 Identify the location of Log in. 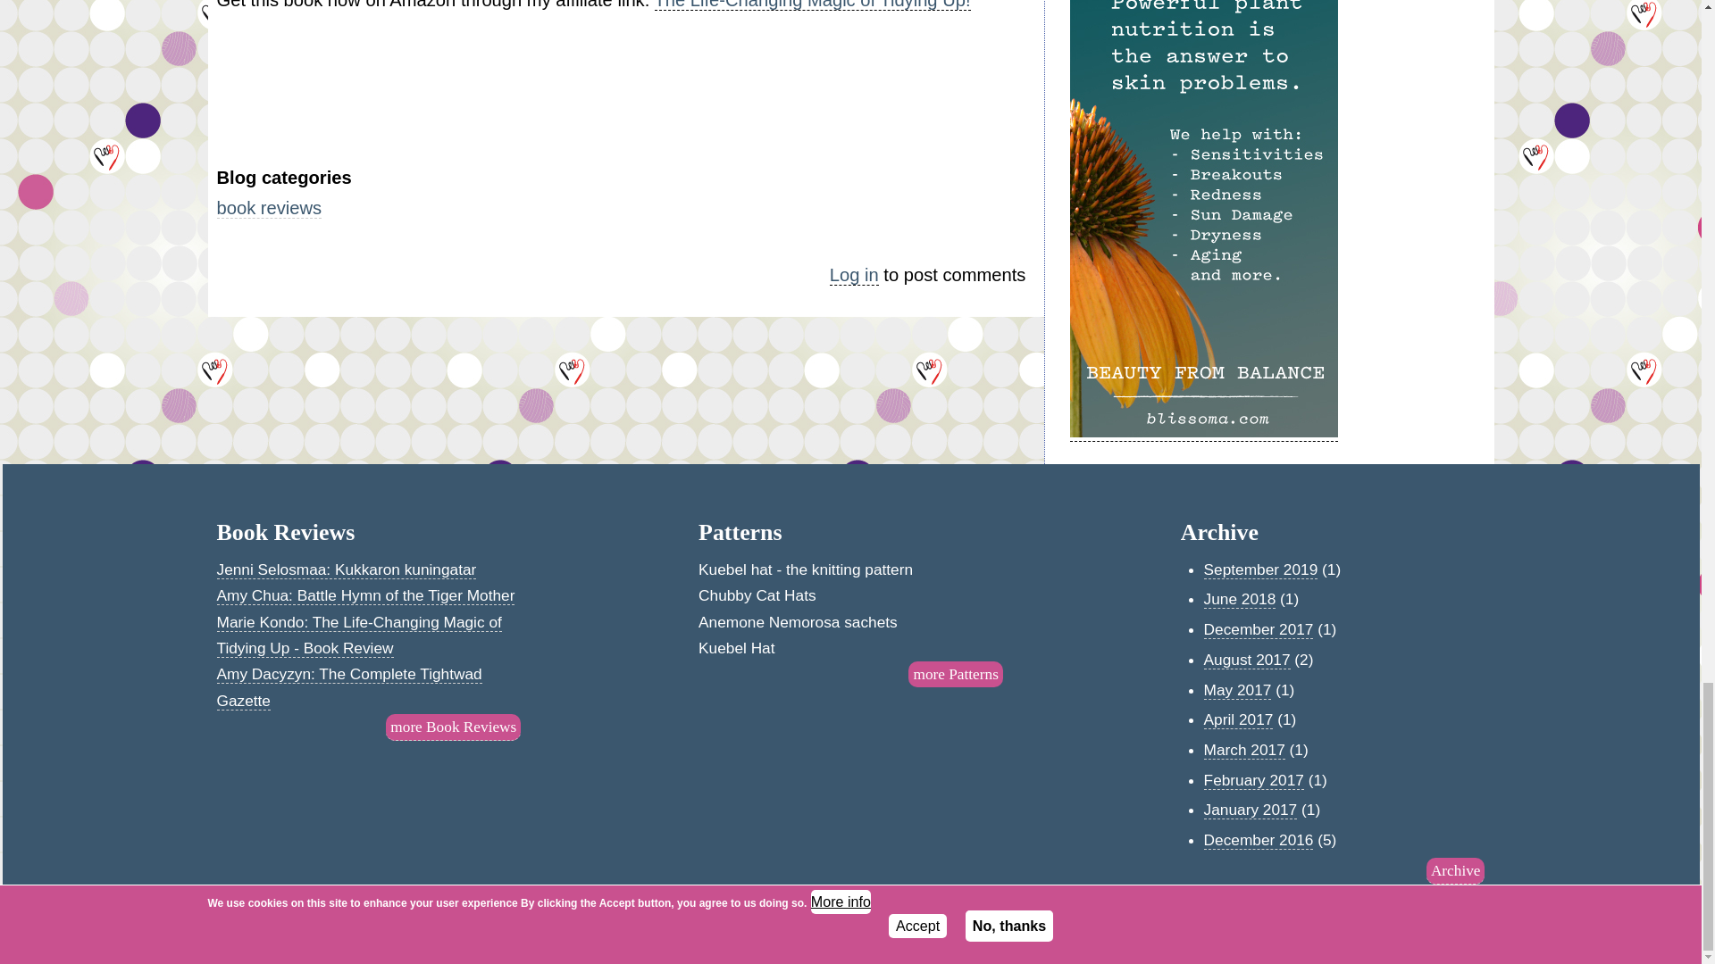
(854, 275).